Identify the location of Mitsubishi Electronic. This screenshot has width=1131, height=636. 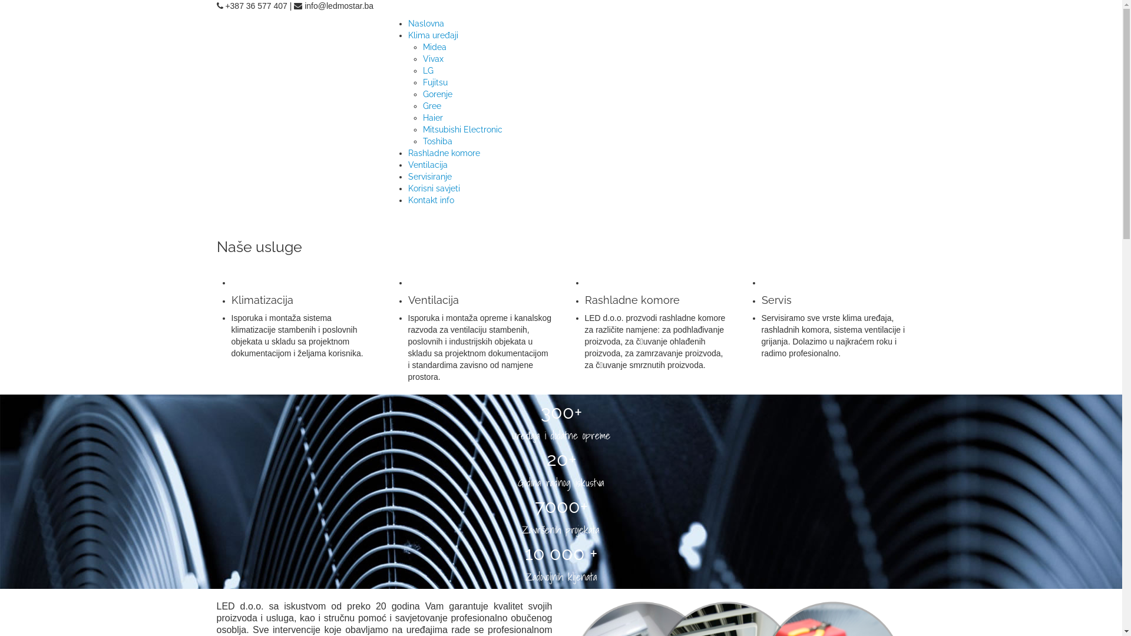
(463, 130).